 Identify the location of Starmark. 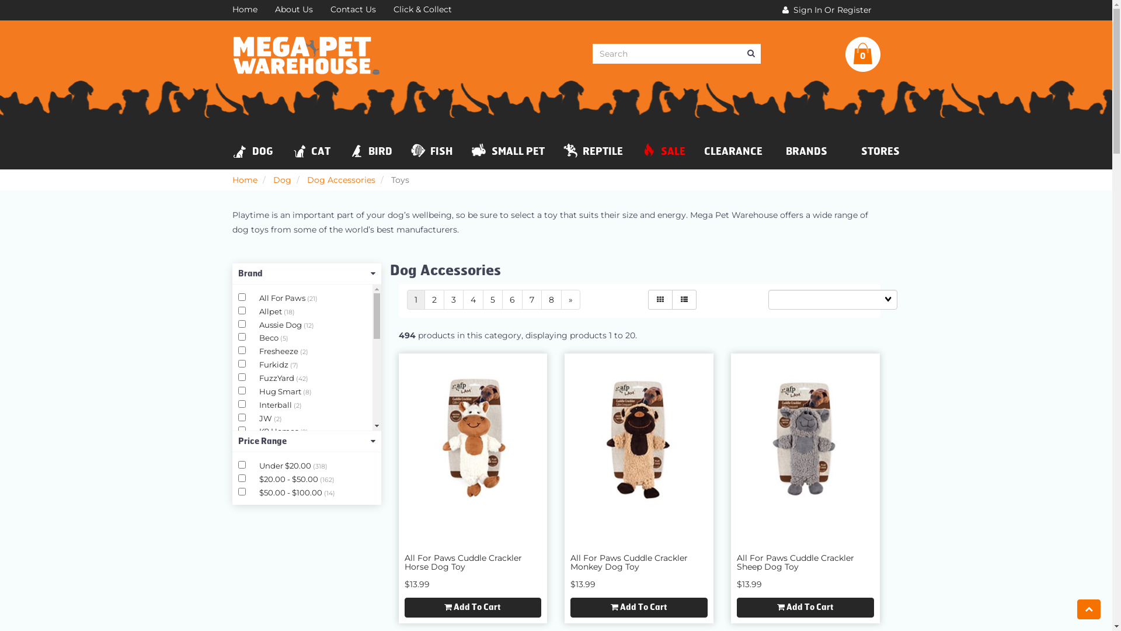
(278, 619).